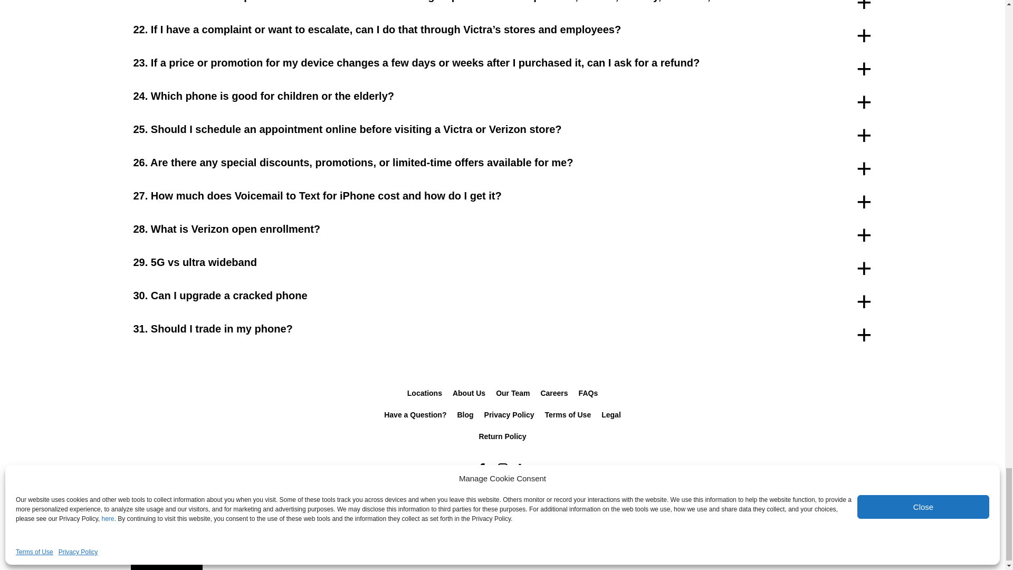  I want to click on Linkedin, so click(523, 469).